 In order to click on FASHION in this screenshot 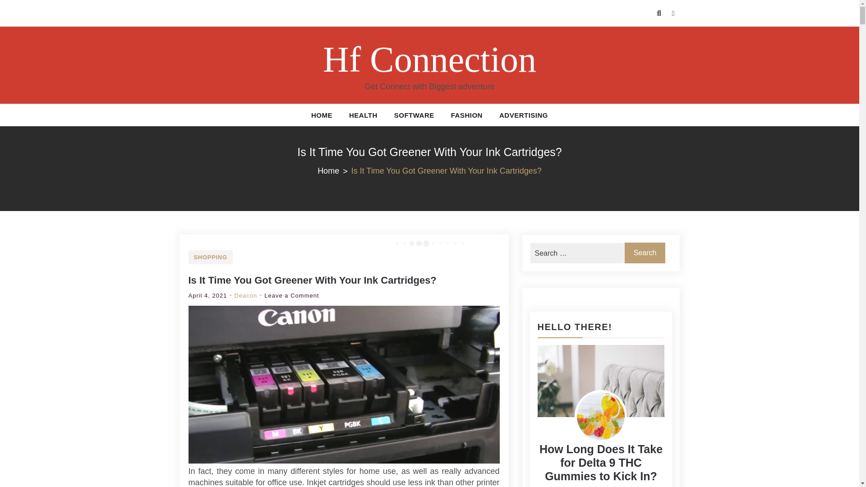, I will do `click(466, 115)`.